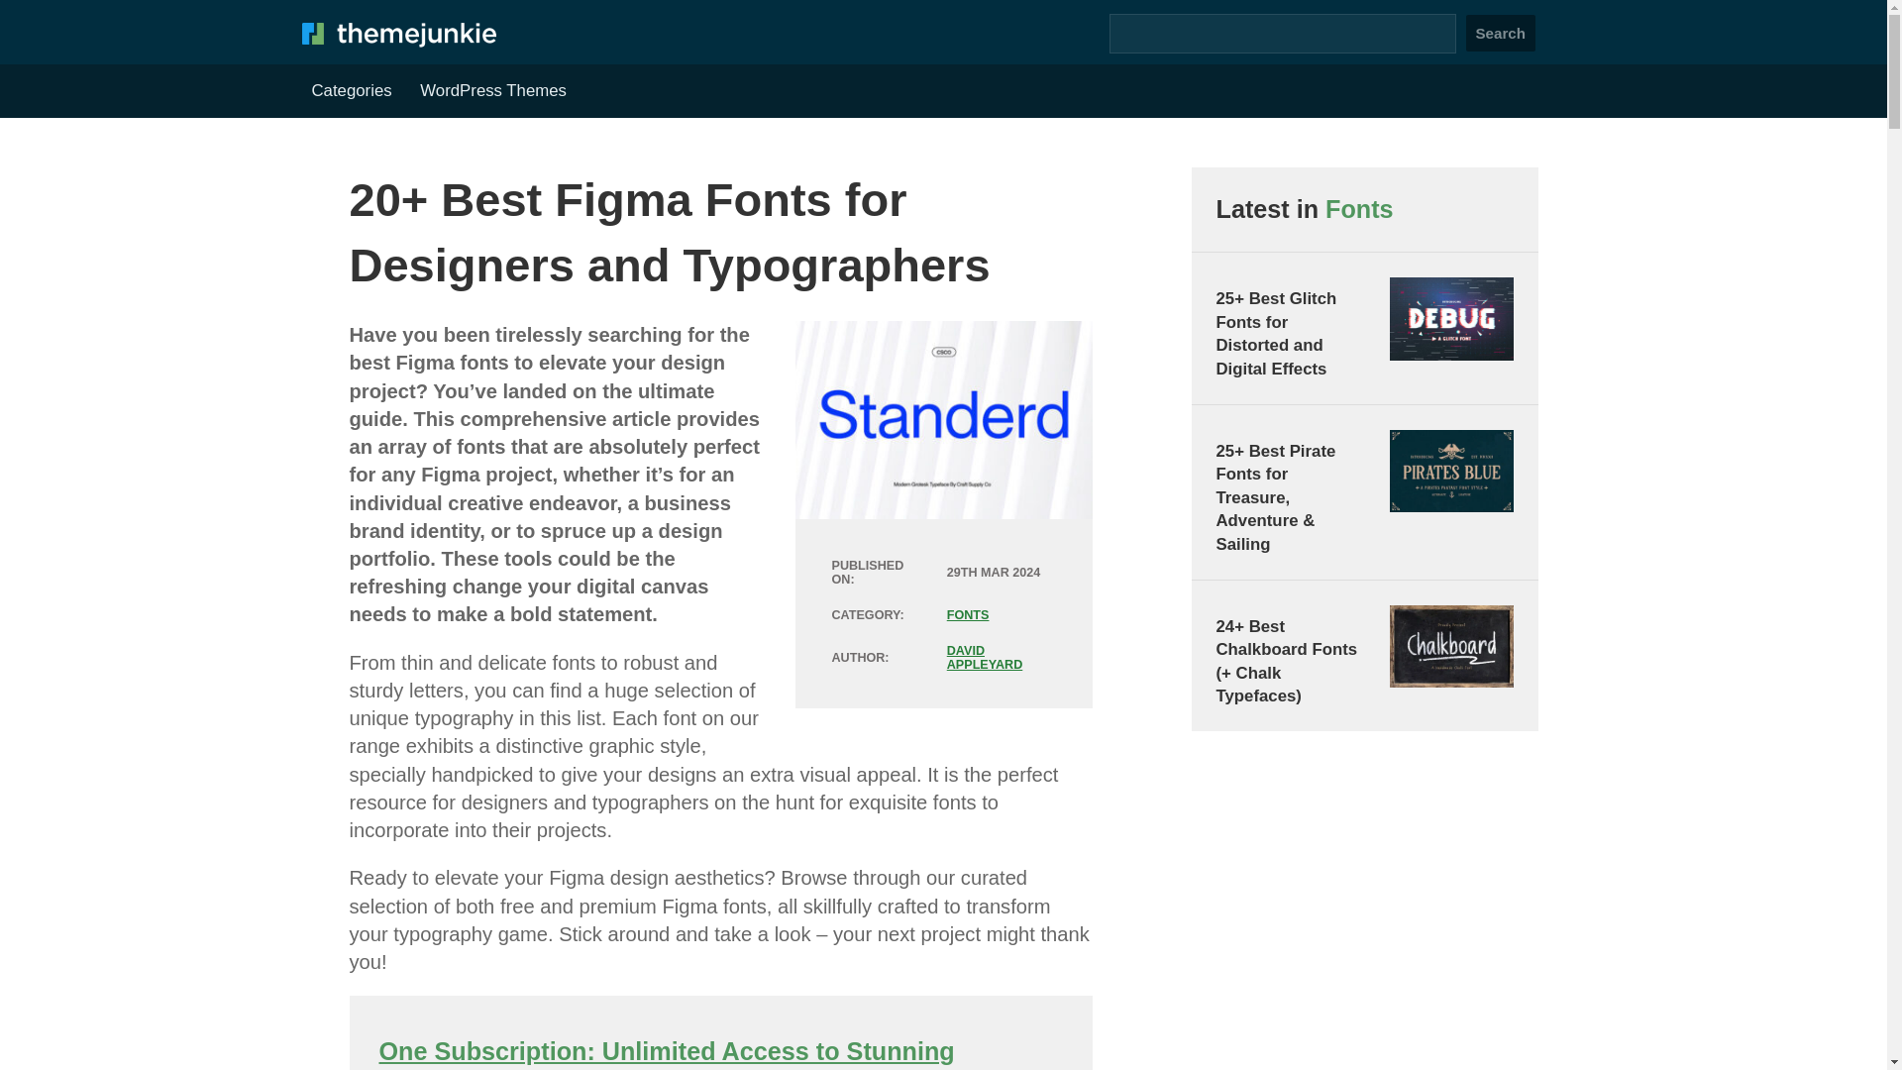  What do you see at coordinates (1500, 33) in the screenshot?
I see `Search` at bounding box center [1500, 33].